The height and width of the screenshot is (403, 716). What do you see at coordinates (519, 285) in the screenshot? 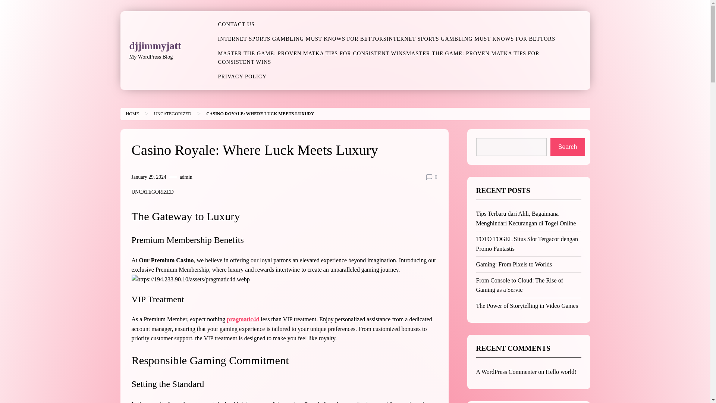
I see `From Console to Cloud: The Rise of Gaming as a Servic` at bounding box center [519, 285].